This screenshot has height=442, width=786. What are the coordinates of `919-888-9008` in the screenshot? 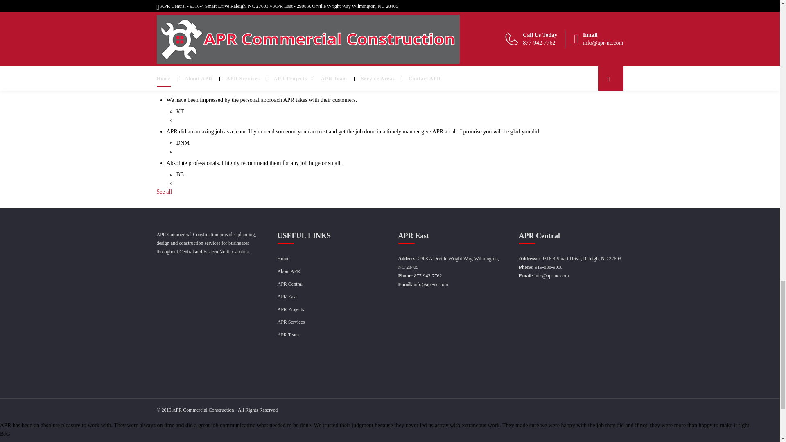 It's located at (549, 267).